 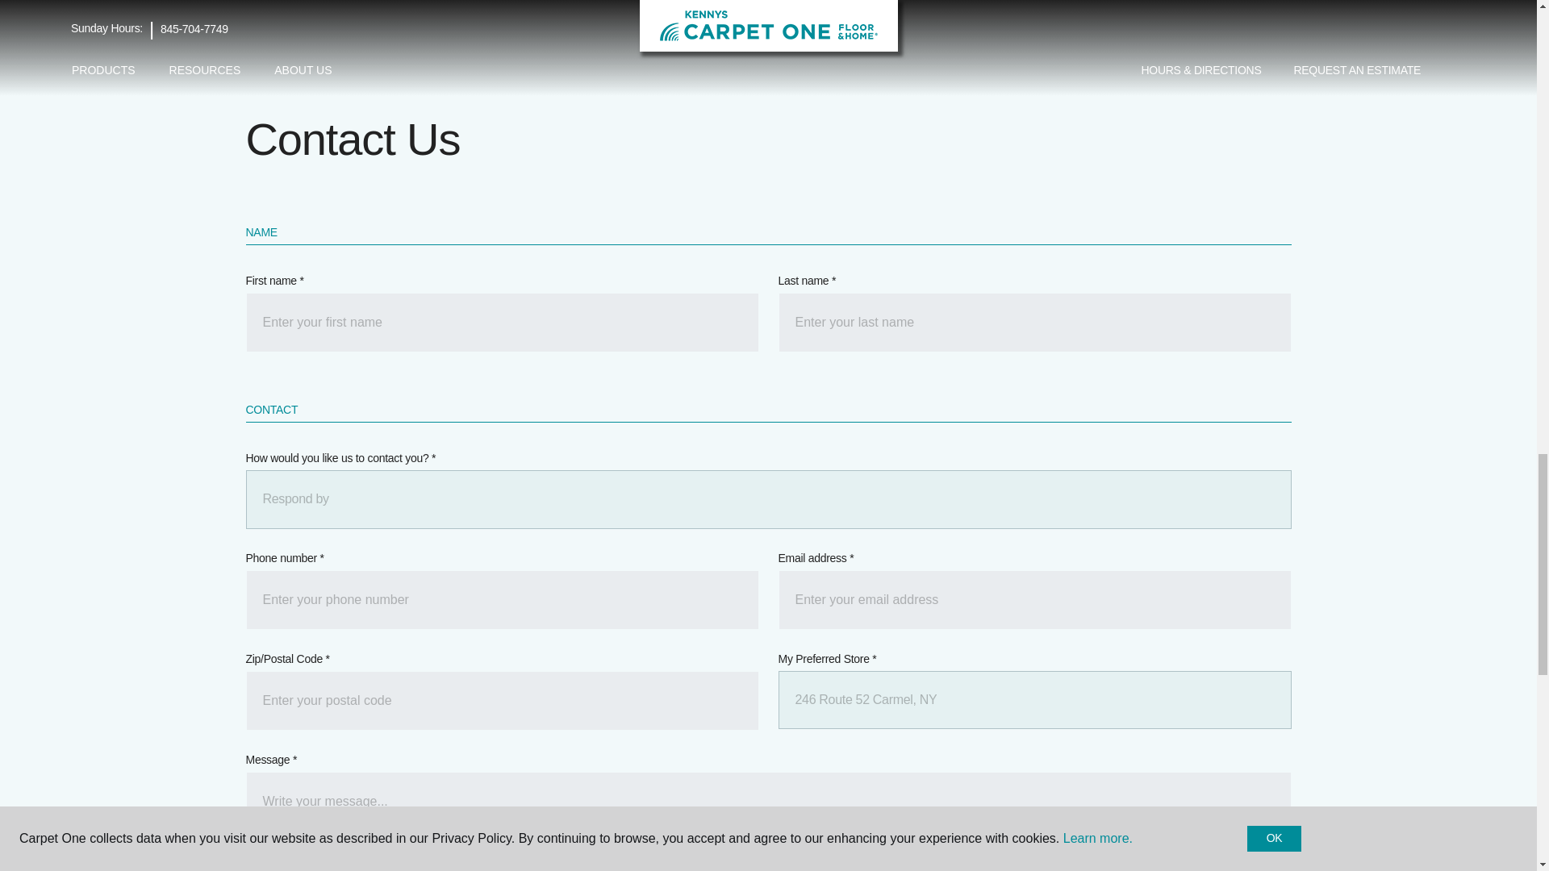 I want to click on EmailAddress, so click(x=1033, y=600).